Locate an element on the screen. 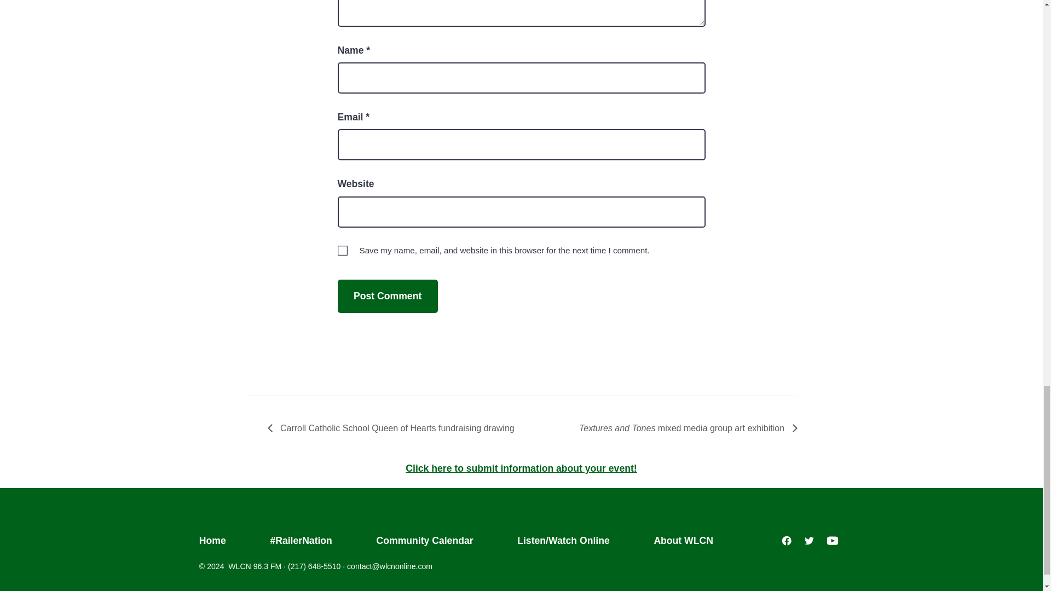 Image resolution: width=1051 pixels, height=591 pixels. Post Comment is located at coordinates (387, 296).